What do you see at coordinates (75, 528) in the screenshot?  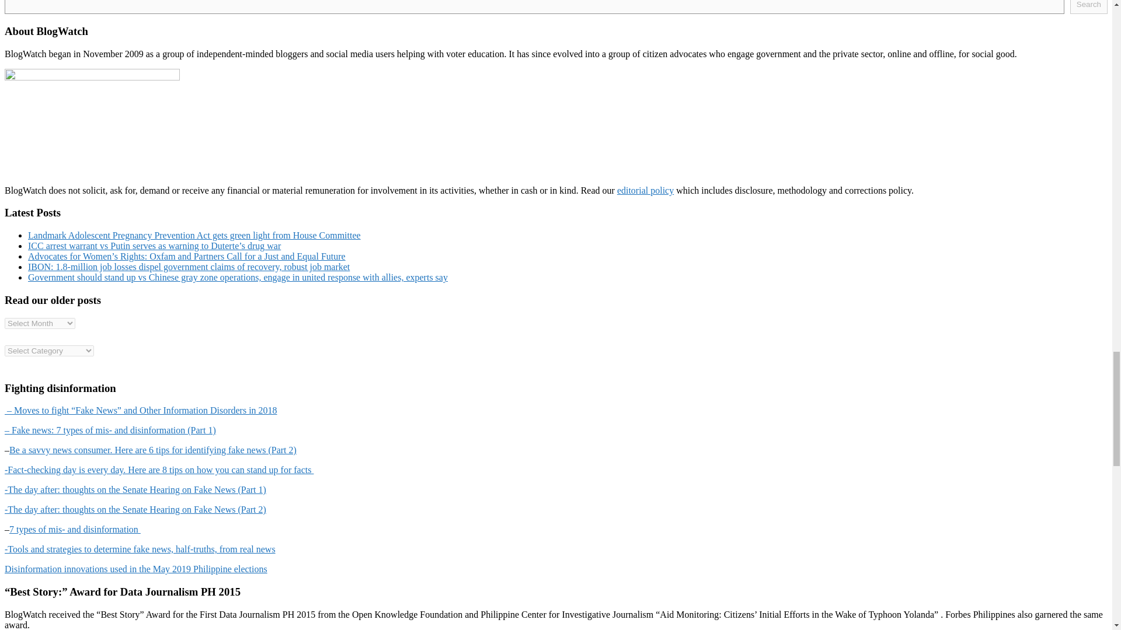 I see `7 types of mis- and disinformation ` at bounding box center [75, 528].